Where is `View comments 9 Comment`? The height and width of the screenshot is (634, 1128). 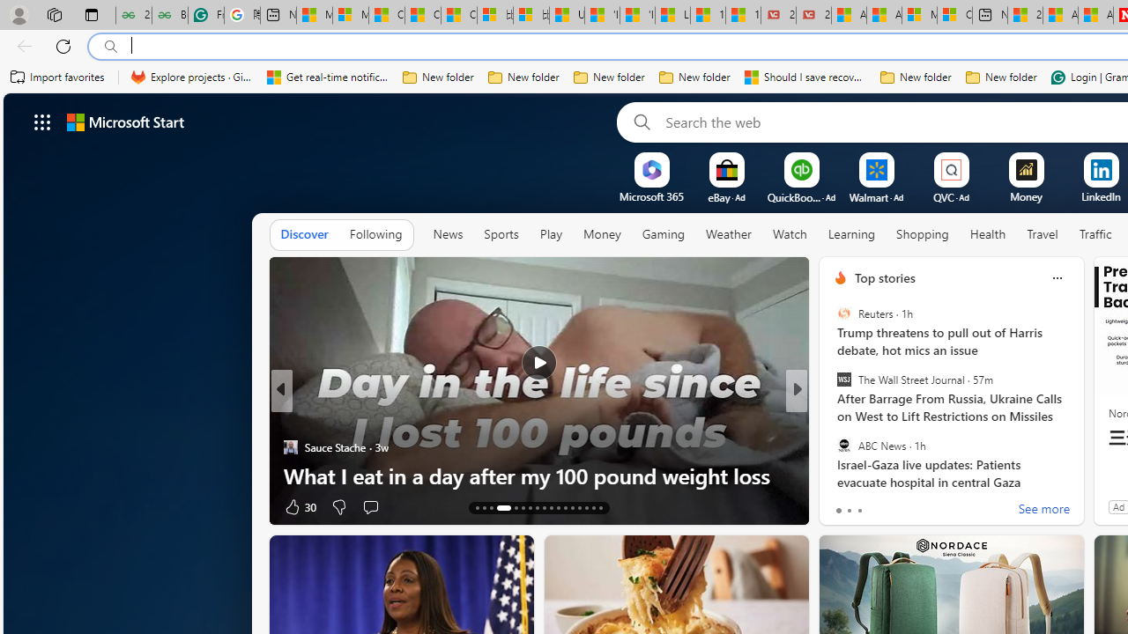 View comments 9 Comment is located at coordinates (924, 505).